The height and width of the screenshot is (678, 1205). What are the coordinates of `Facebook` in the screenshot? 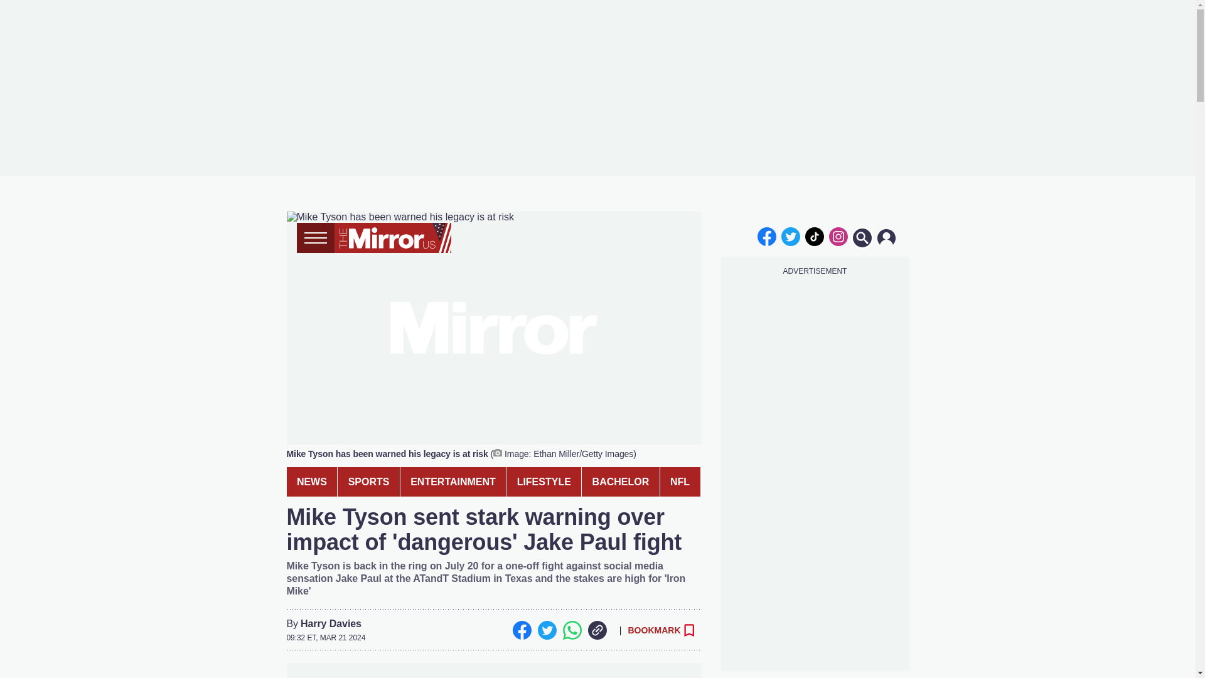 It's located at (522, 630).